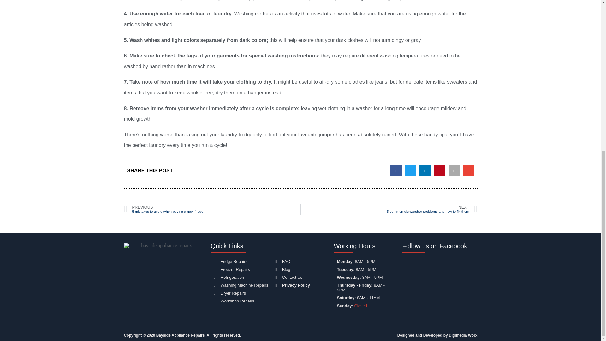 The height and width of the screenshot is (341, 606). Describe the element at coordinates (241, 261) in the screenshot. I see `Dryer Repairs` at that location.